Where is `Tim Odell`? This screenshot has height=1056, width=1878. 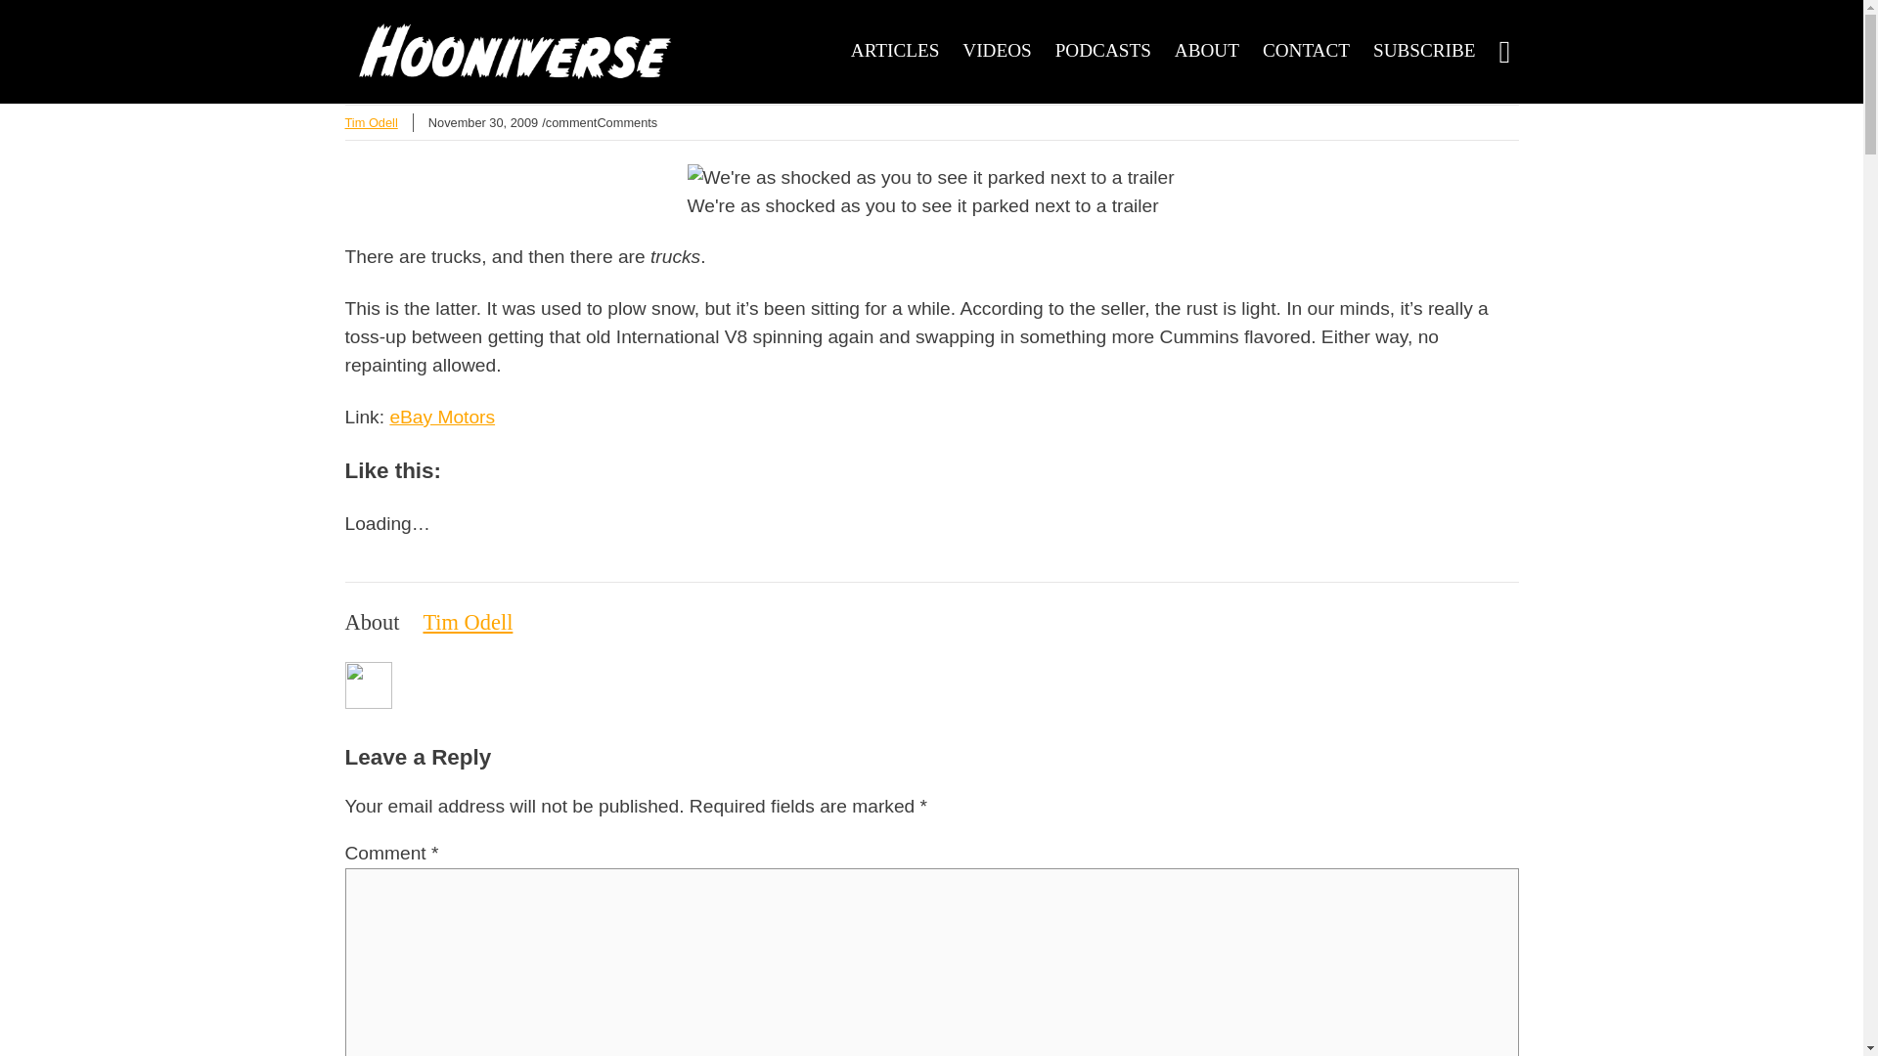
Tim Odell is located at coordinates (468, 622).